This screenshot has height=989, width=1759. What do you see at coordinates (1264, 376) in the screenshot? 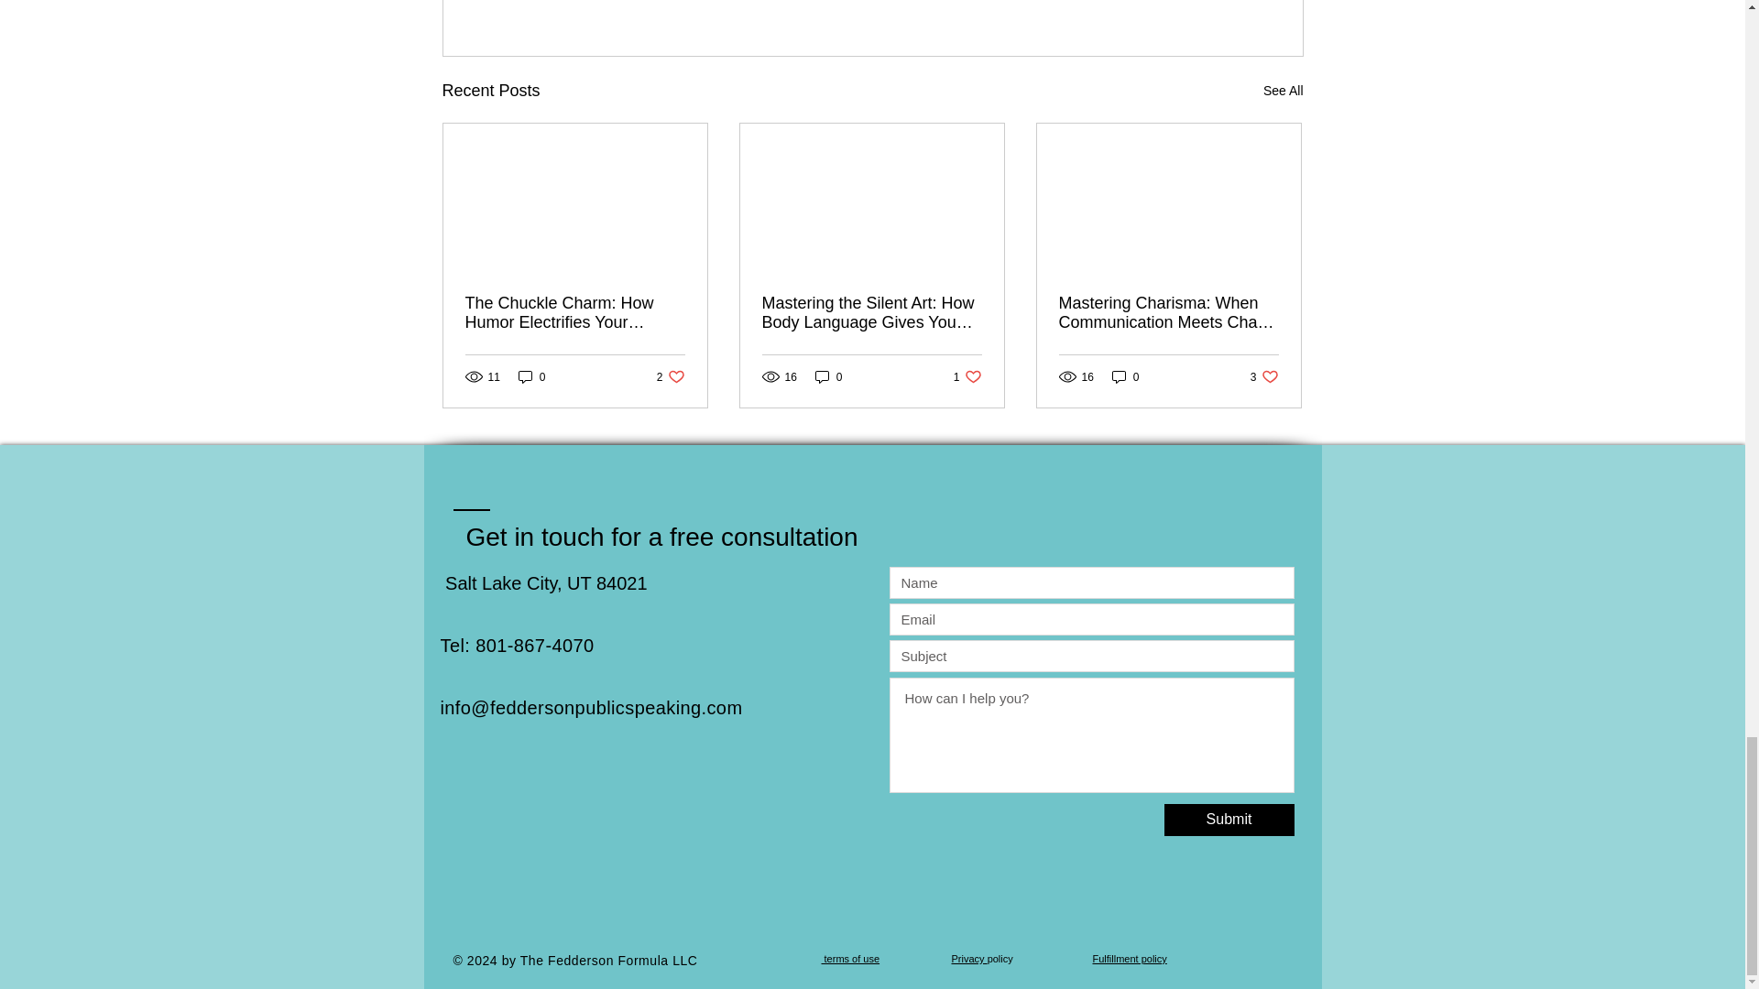
I see `Submit` at bounding box center [1264, 376].